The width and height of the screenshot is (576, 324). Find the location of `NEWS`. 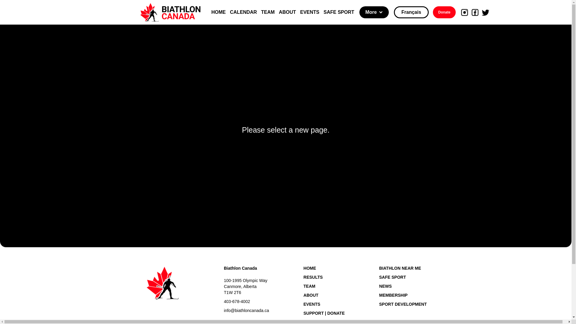

NEWS is located at coordinates (403, 286).